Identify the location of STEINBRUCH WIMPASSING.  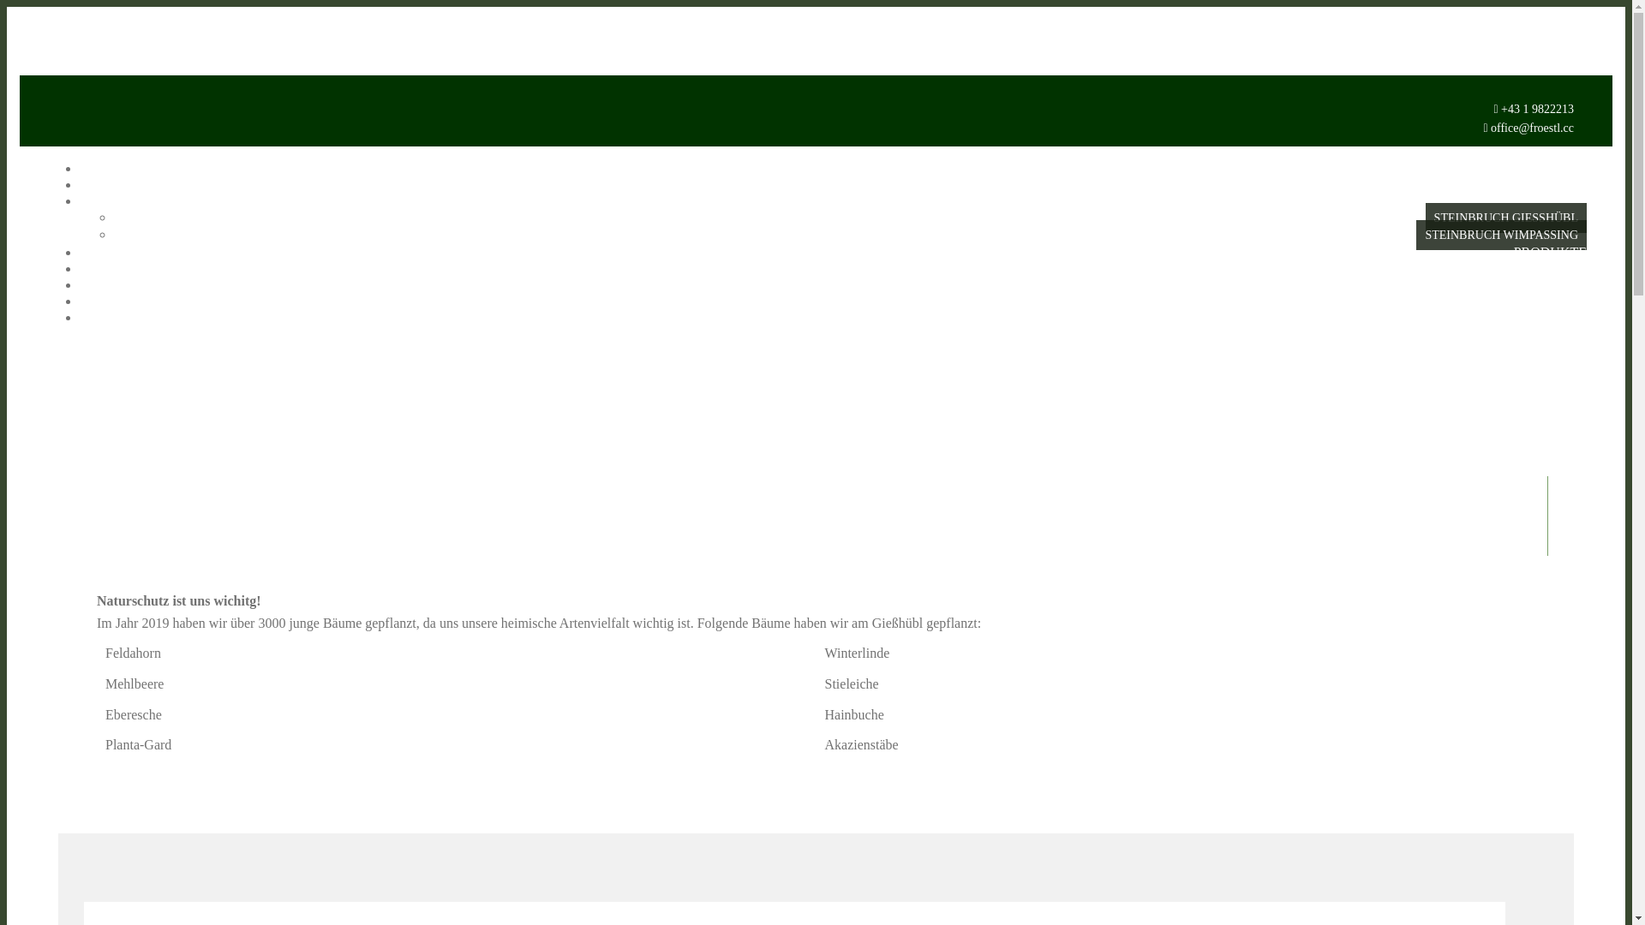
(1501, 235).